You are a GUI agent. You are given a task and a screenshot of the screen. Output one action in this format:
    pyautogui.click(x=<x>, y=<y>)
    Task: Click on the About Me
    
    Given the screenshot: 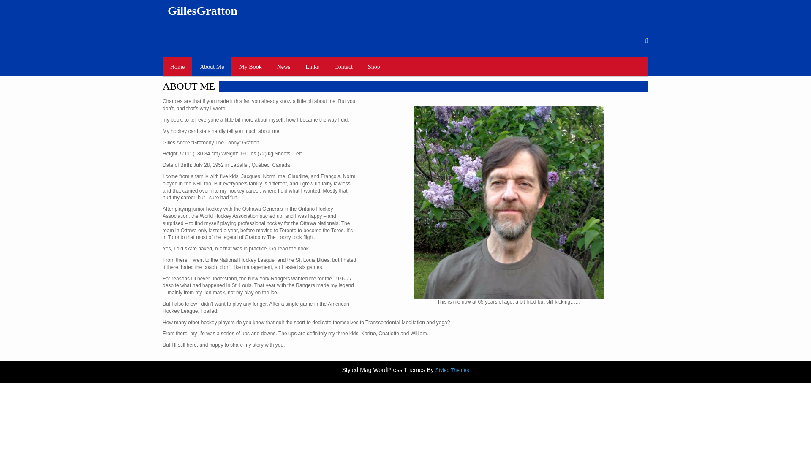 What is the action you would take?
    pyautogui.click(x=212, y=67)
    